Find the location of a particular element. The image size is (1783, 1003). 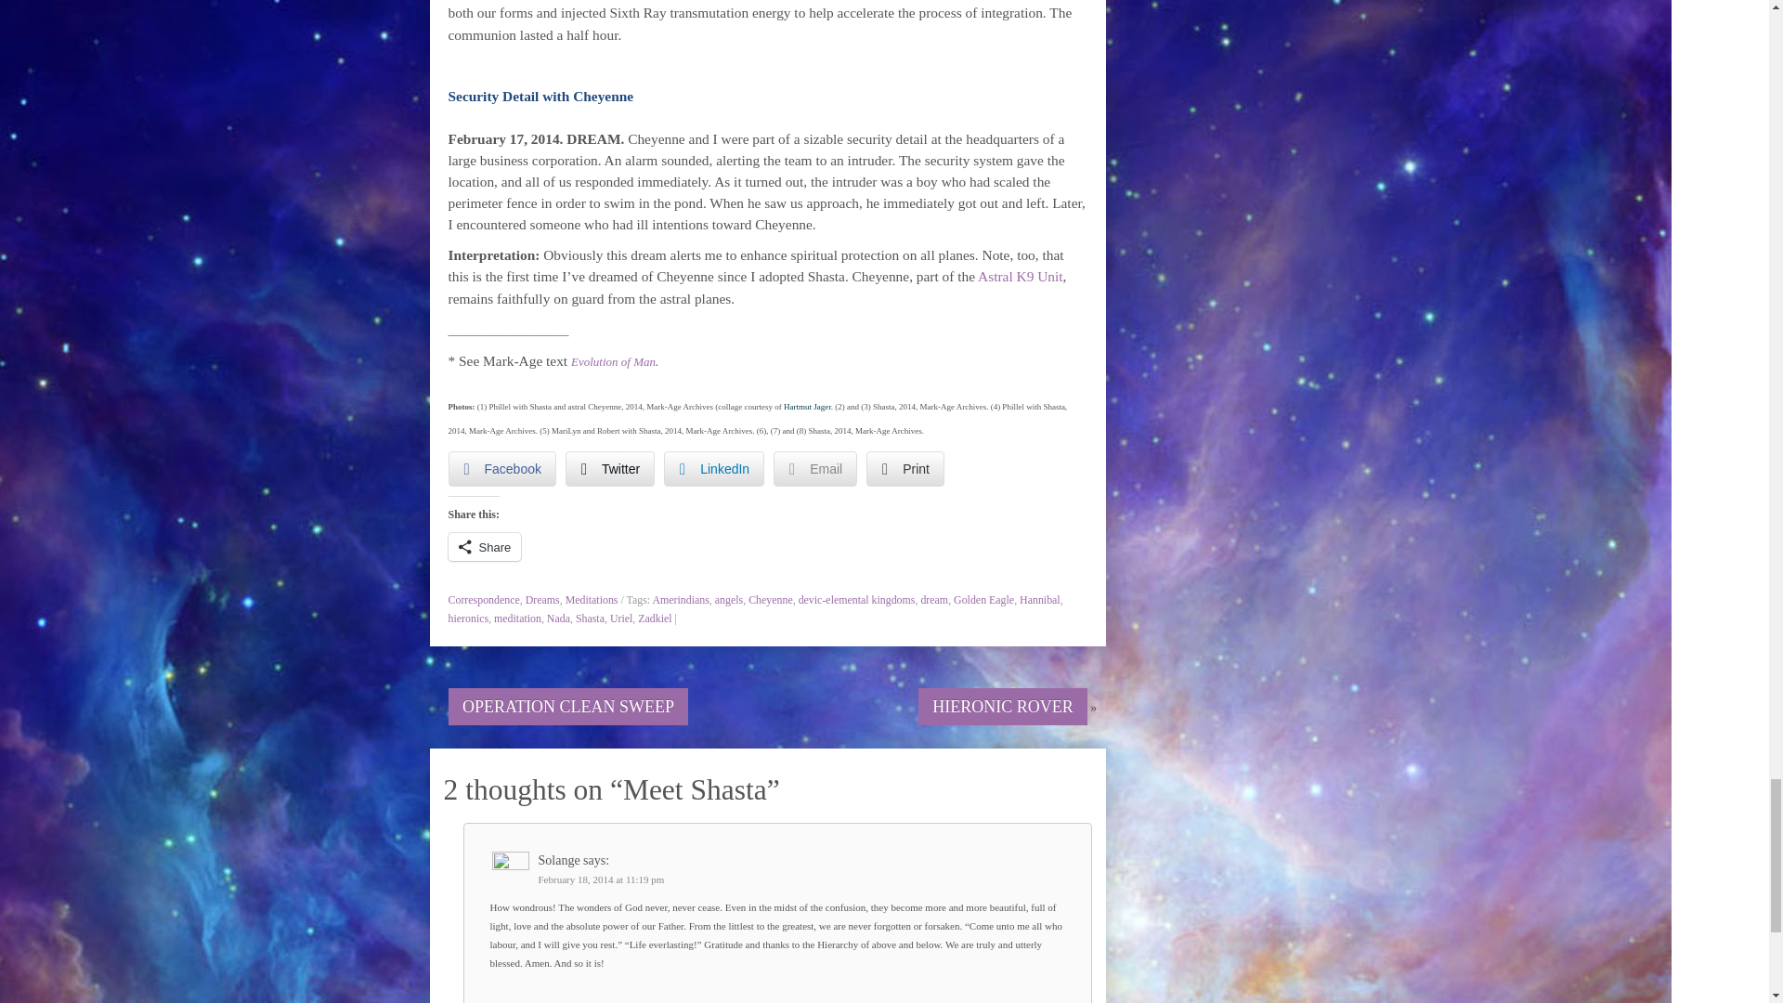

Astral K9 Unit is located at coordinates (1020, 276).